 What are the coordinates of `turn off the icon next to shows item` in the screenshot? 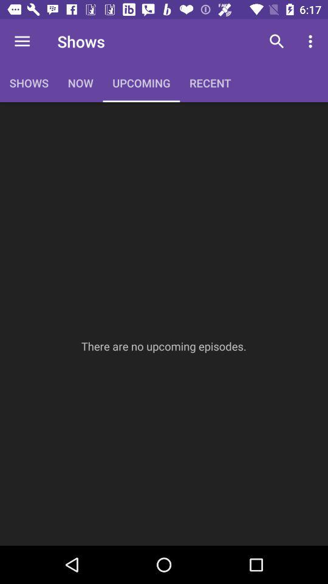 It's located at (22, 41).